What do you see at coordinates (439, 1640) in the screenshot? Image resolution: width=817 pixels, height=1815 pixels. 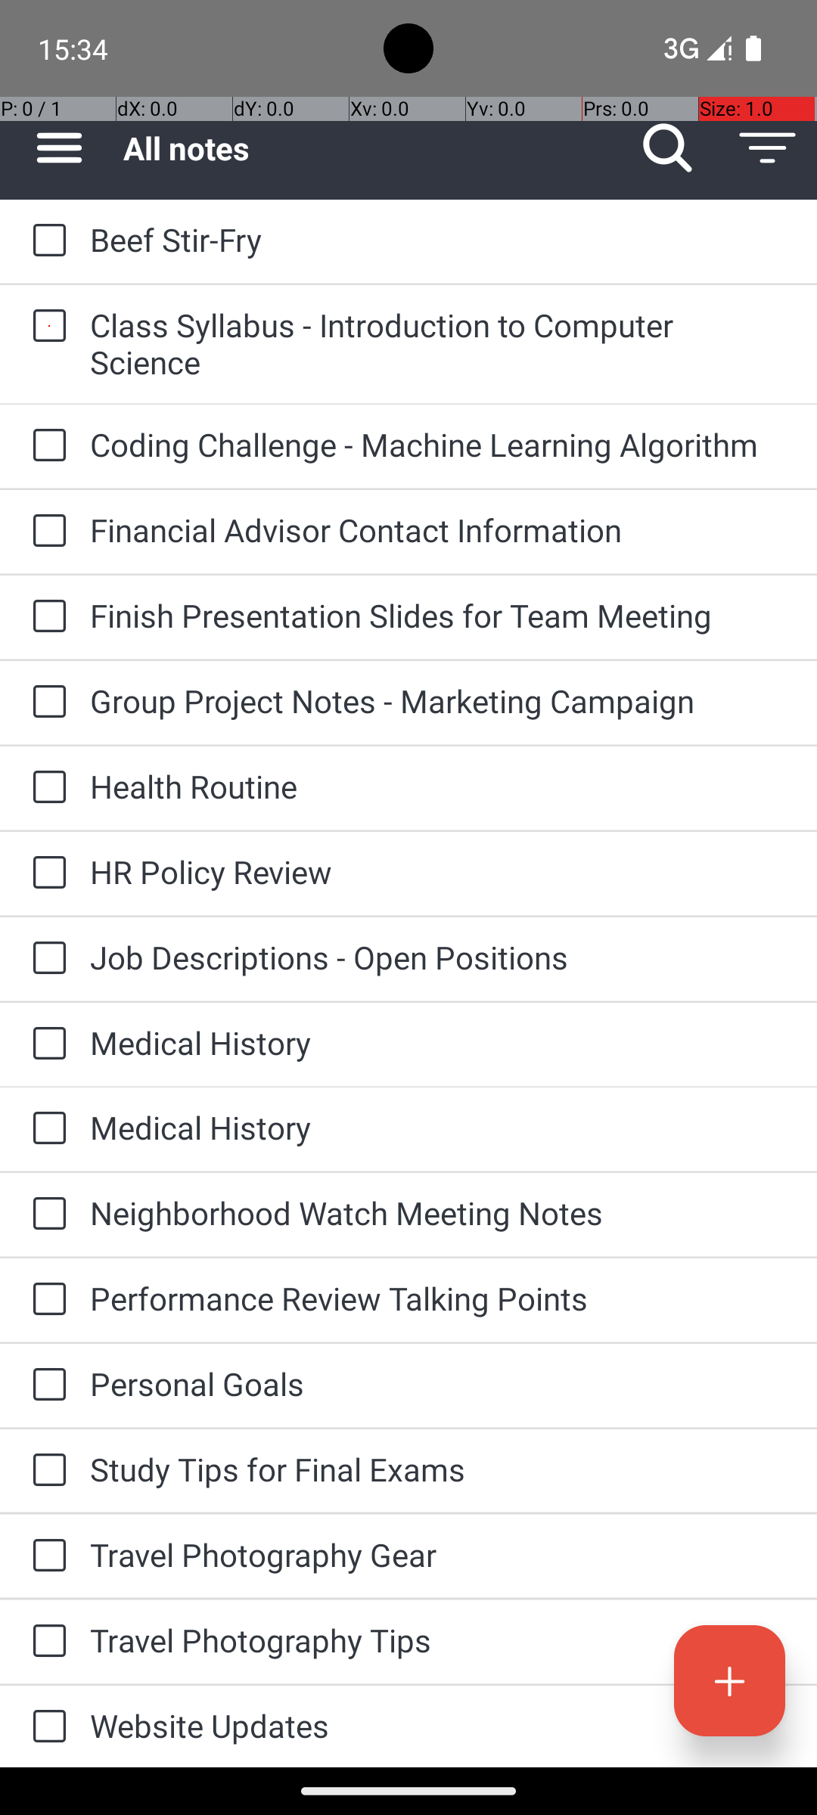 I see `Travel Photography Tips` at bounding box center [439, 1640].